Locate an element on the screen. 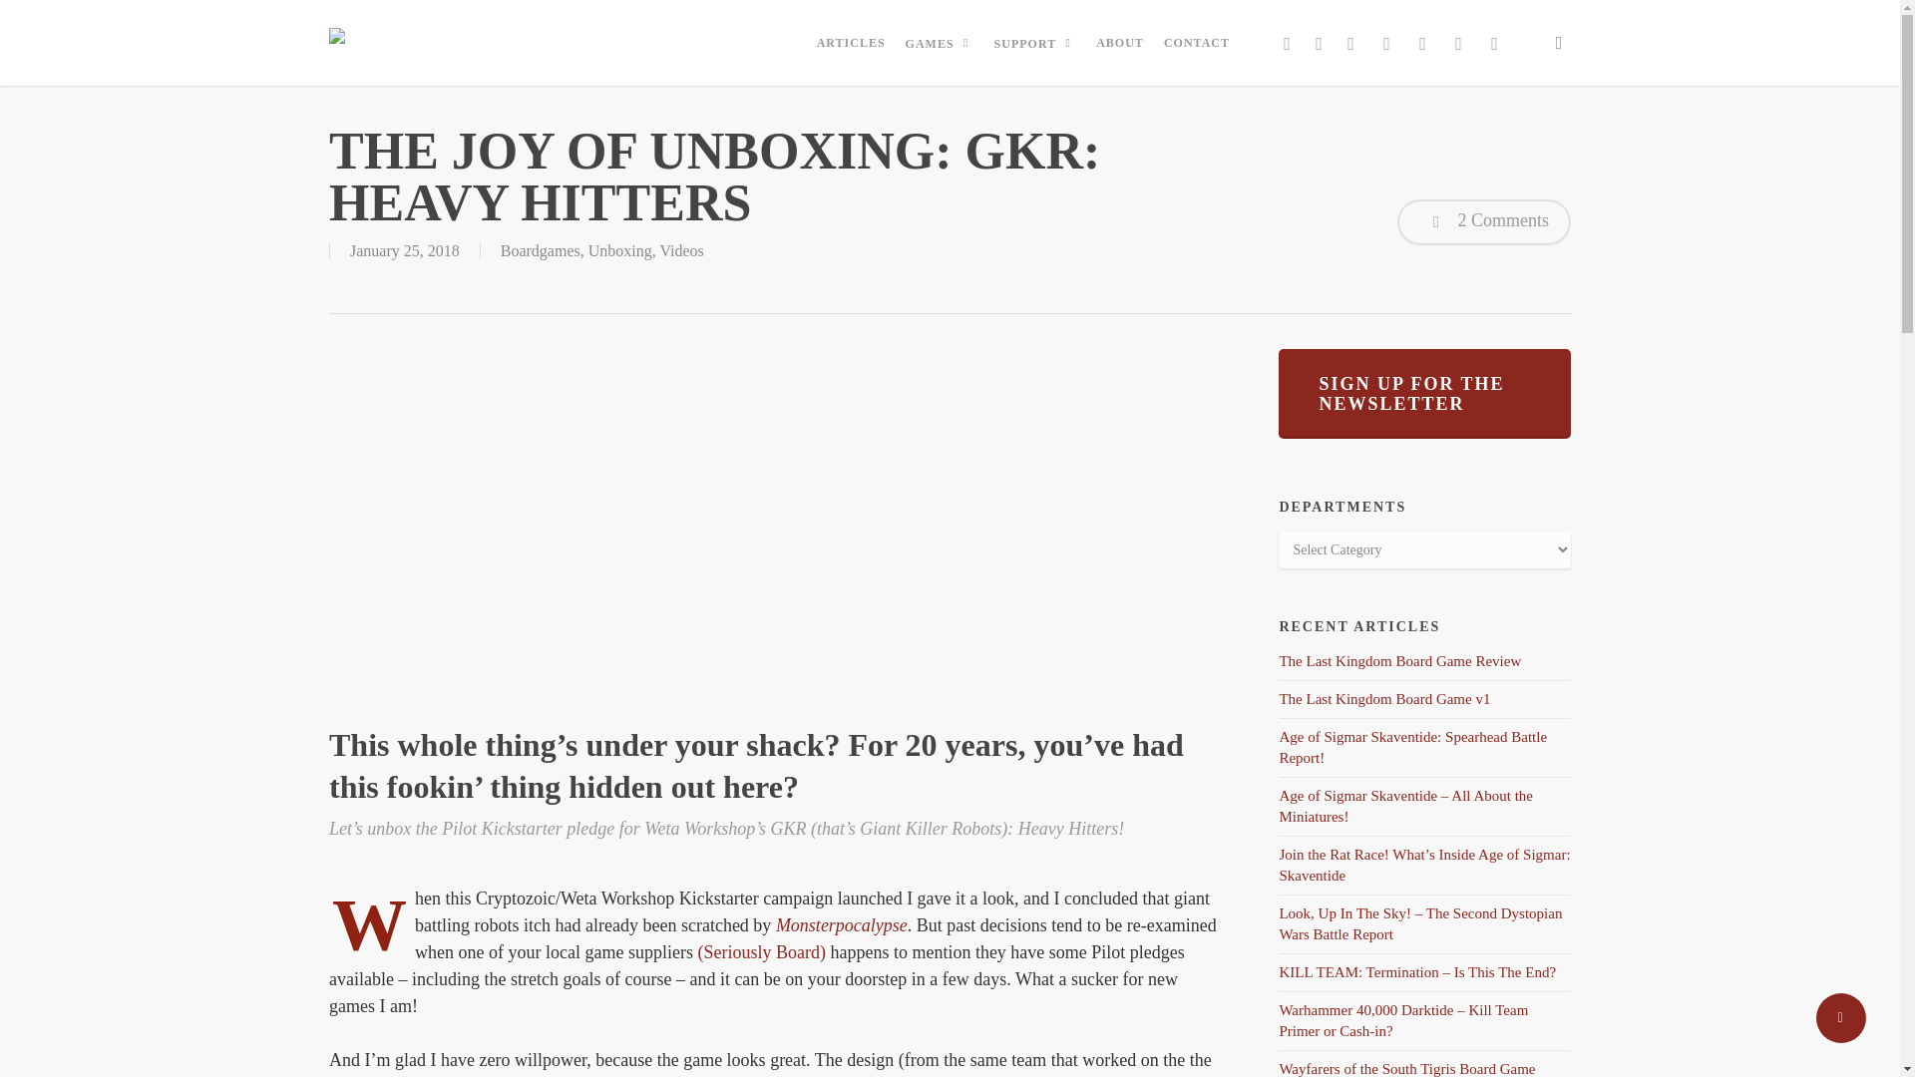 The width and height of the screenshot is (1915, 1077). CONTACT is located at coordinates (1197, 42).